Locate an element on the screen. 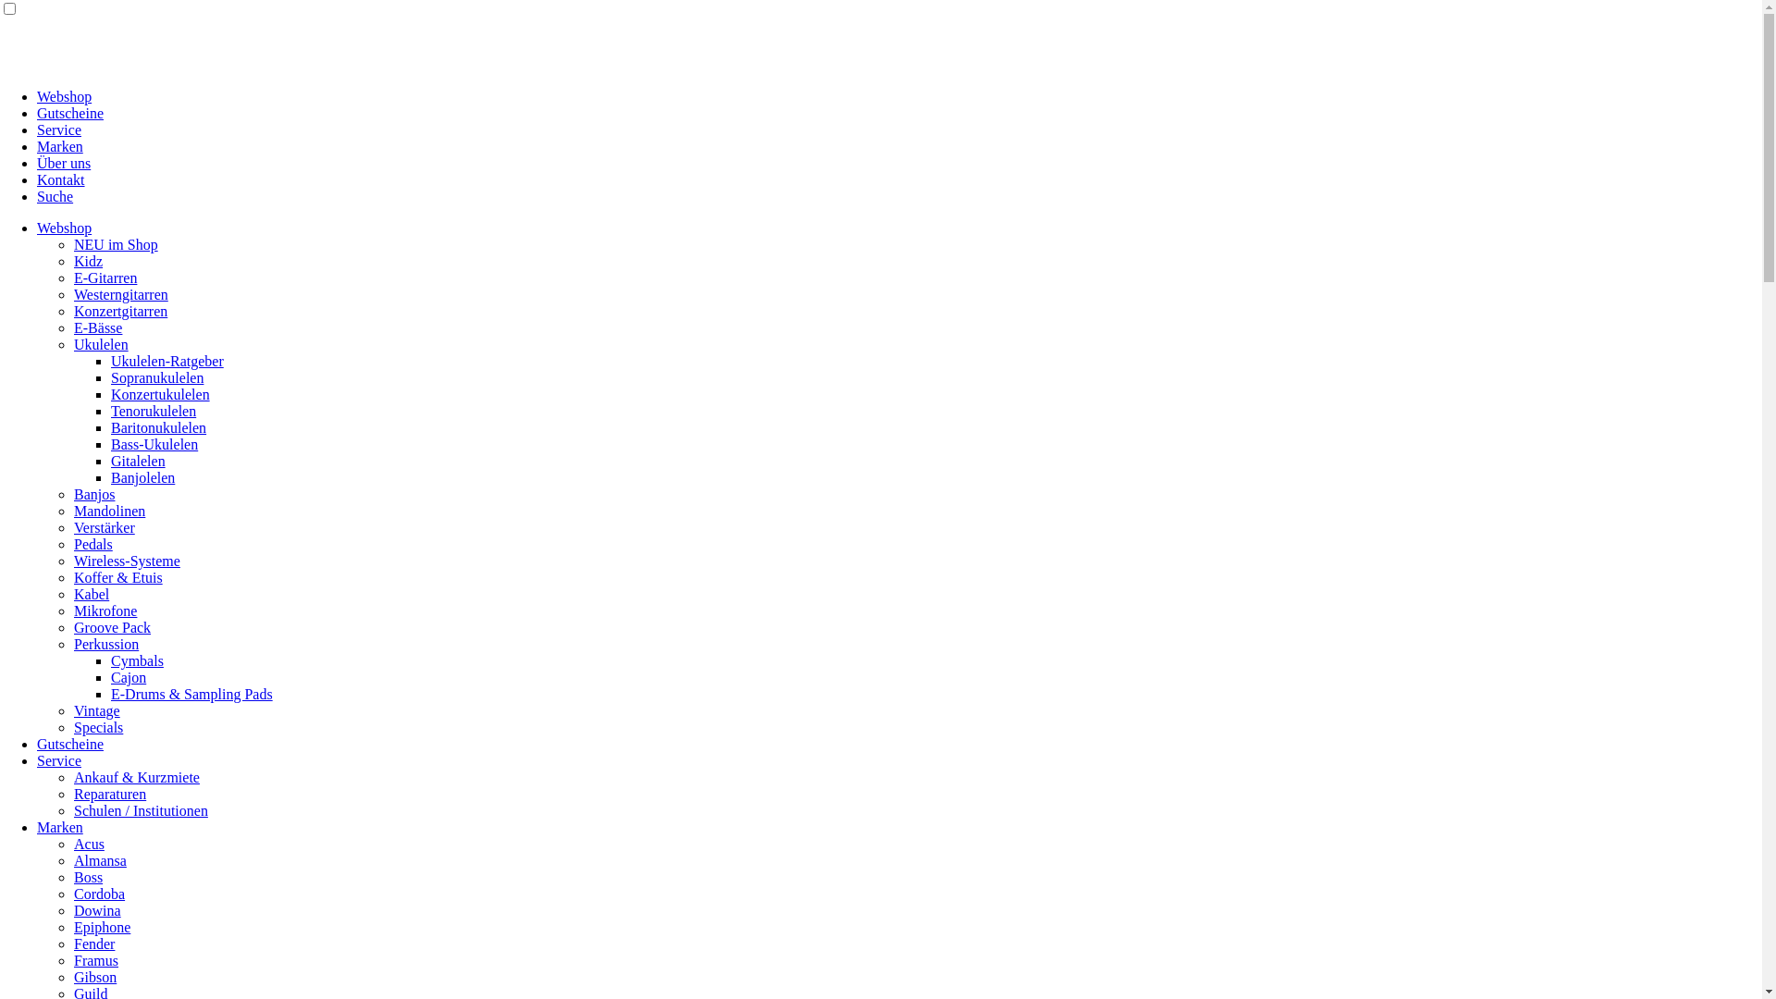 This screenshot has height=999, width=1776. Konzertgitarren is located at coordinates (120, 311).